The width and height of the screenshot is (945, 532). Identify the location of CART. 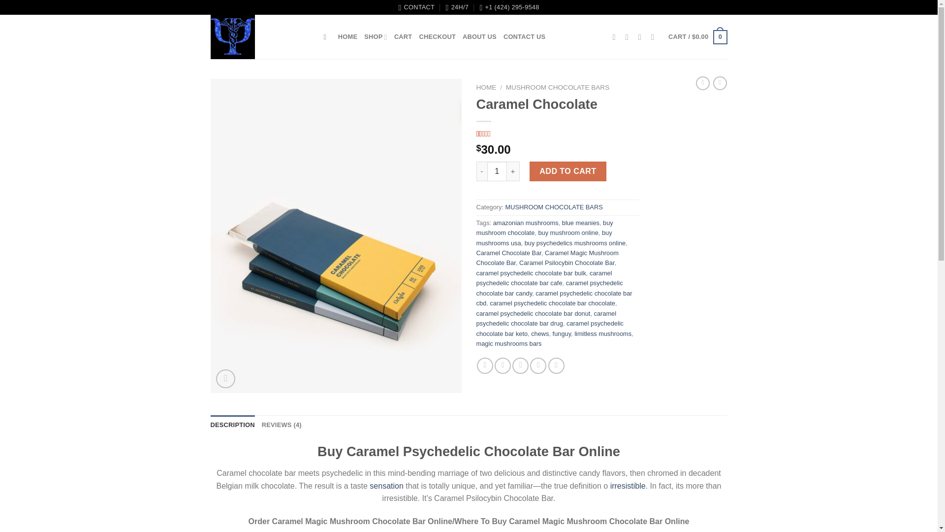
(403, 37).